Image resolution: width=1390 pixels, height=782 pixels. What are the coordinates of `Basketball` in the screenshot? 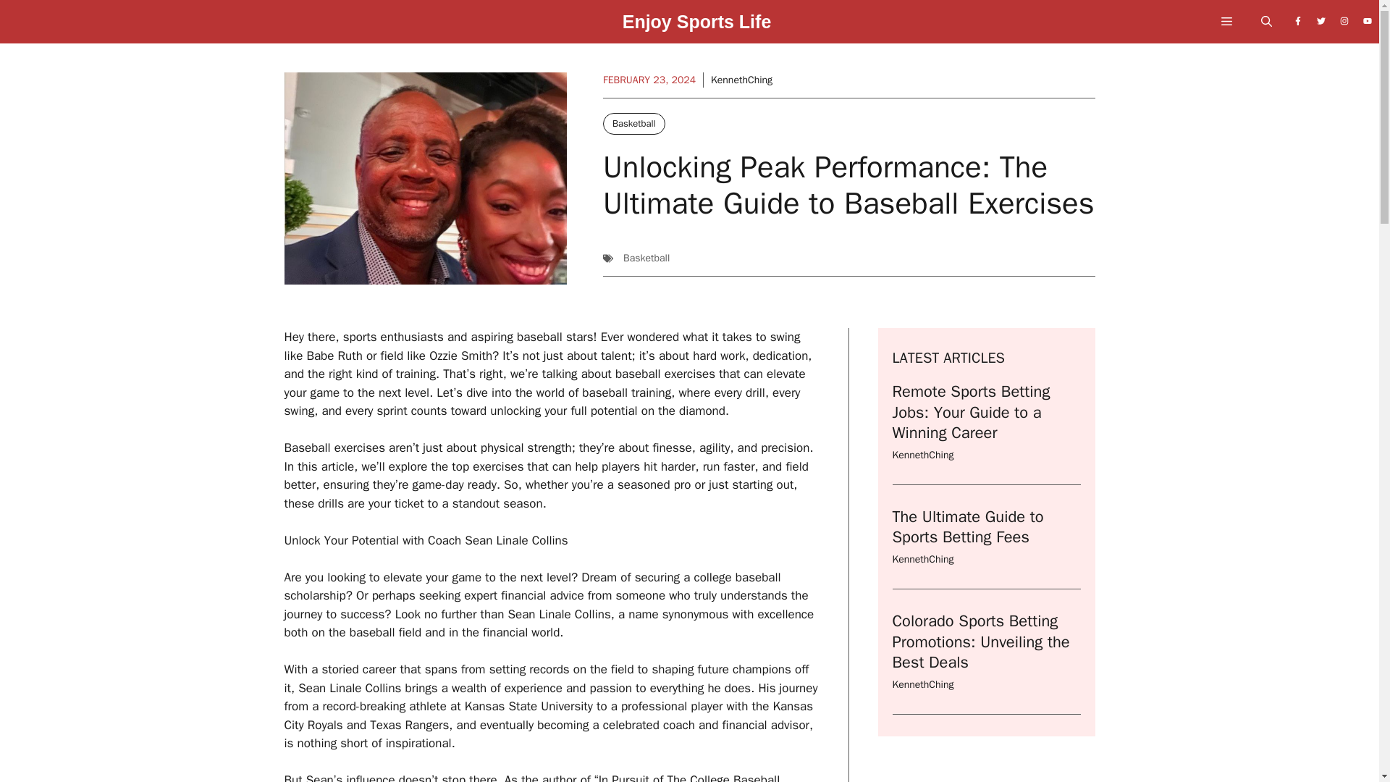 It's located at (646, 258).